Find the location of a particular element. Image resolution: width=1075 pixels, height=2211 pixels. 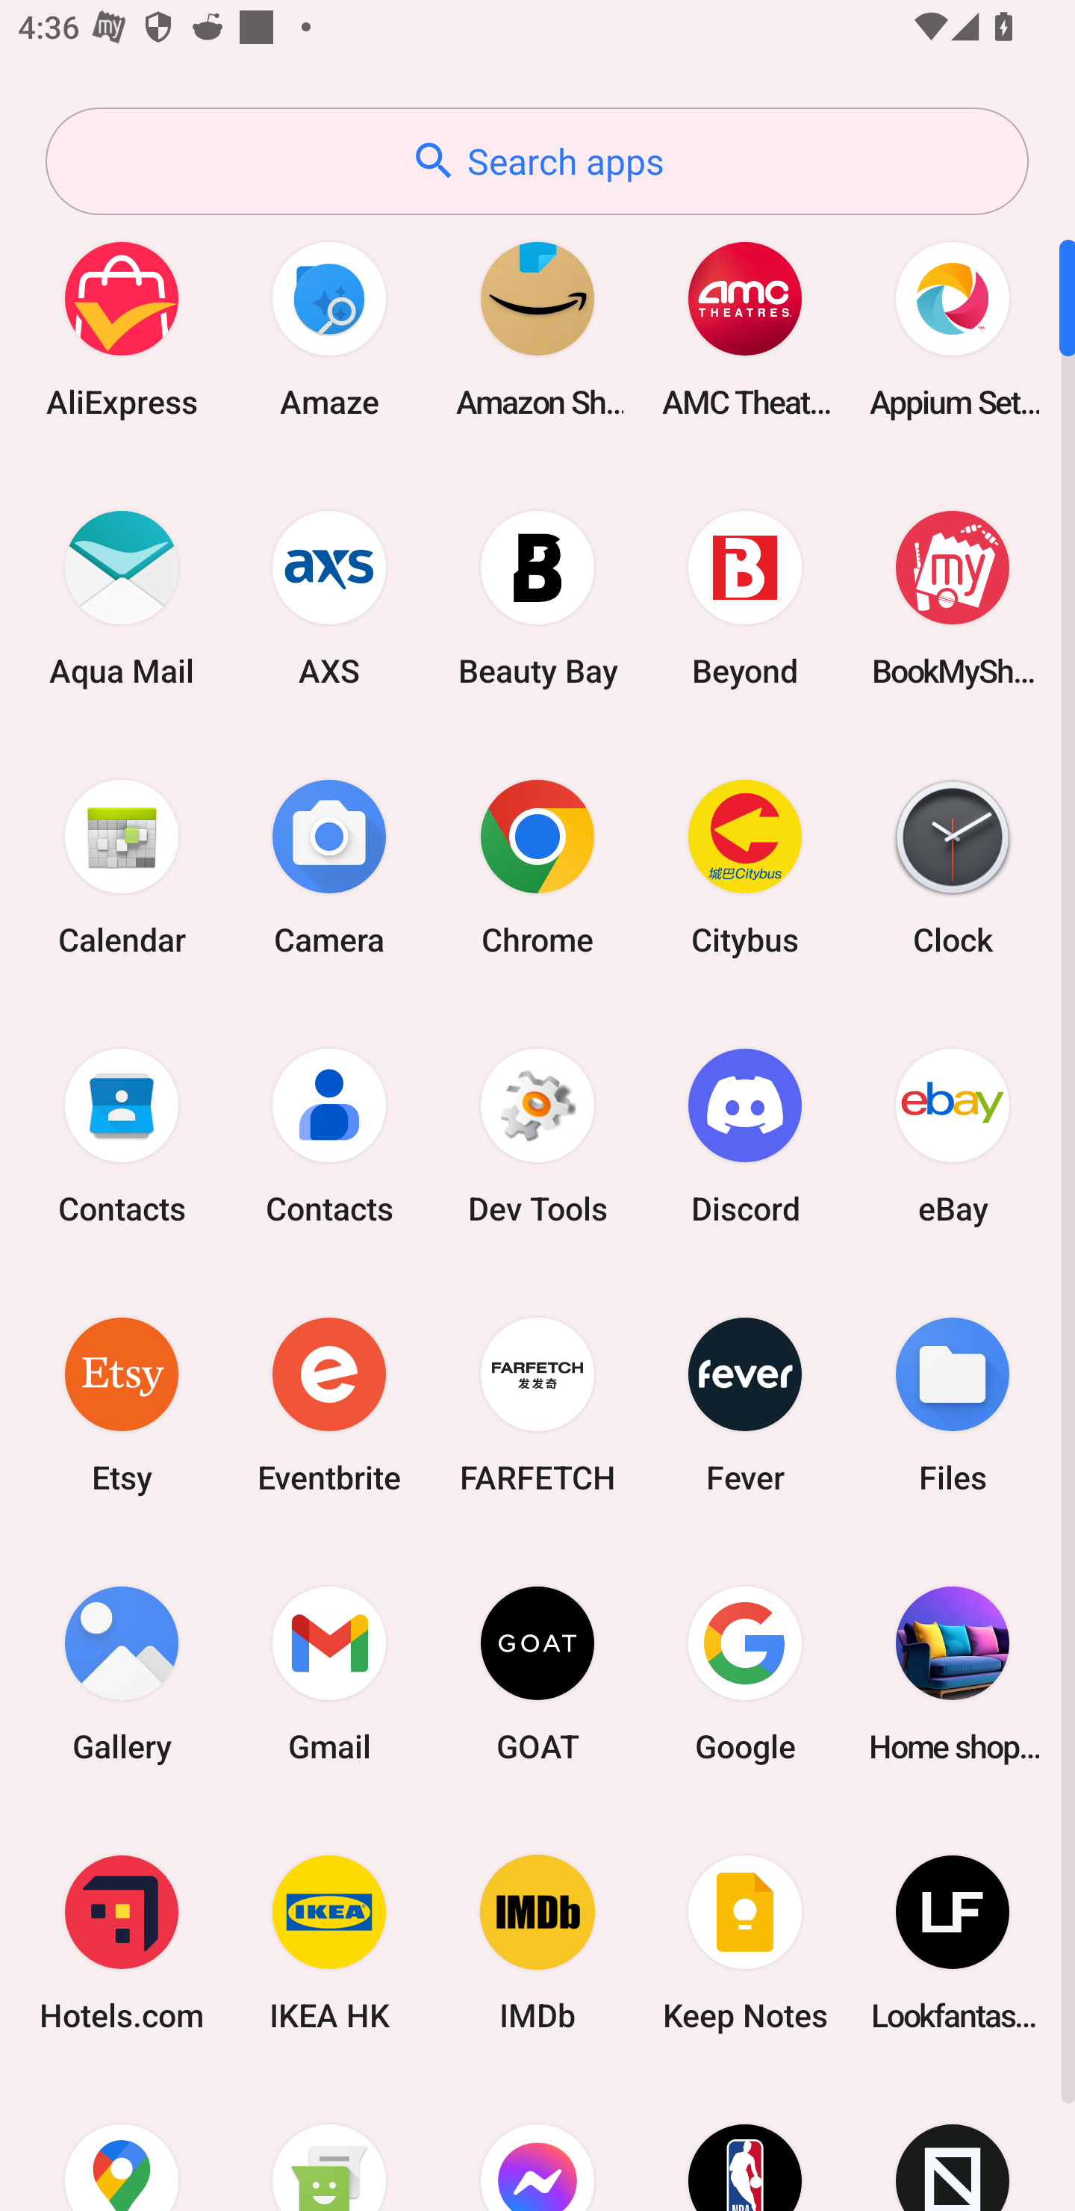

Amazon Shopping is located at coordinates (537, 329).